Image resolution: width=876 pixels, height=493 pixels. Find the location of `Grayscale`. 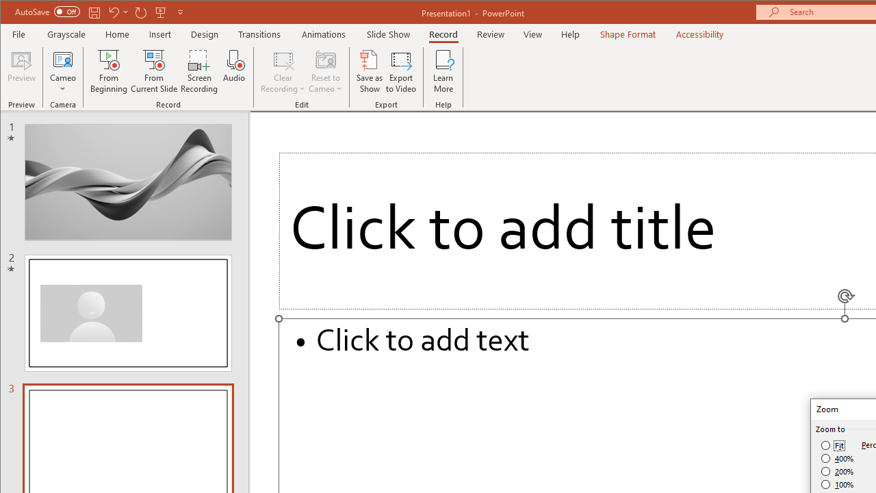

Grayscale is located at coordinates (67, 34).